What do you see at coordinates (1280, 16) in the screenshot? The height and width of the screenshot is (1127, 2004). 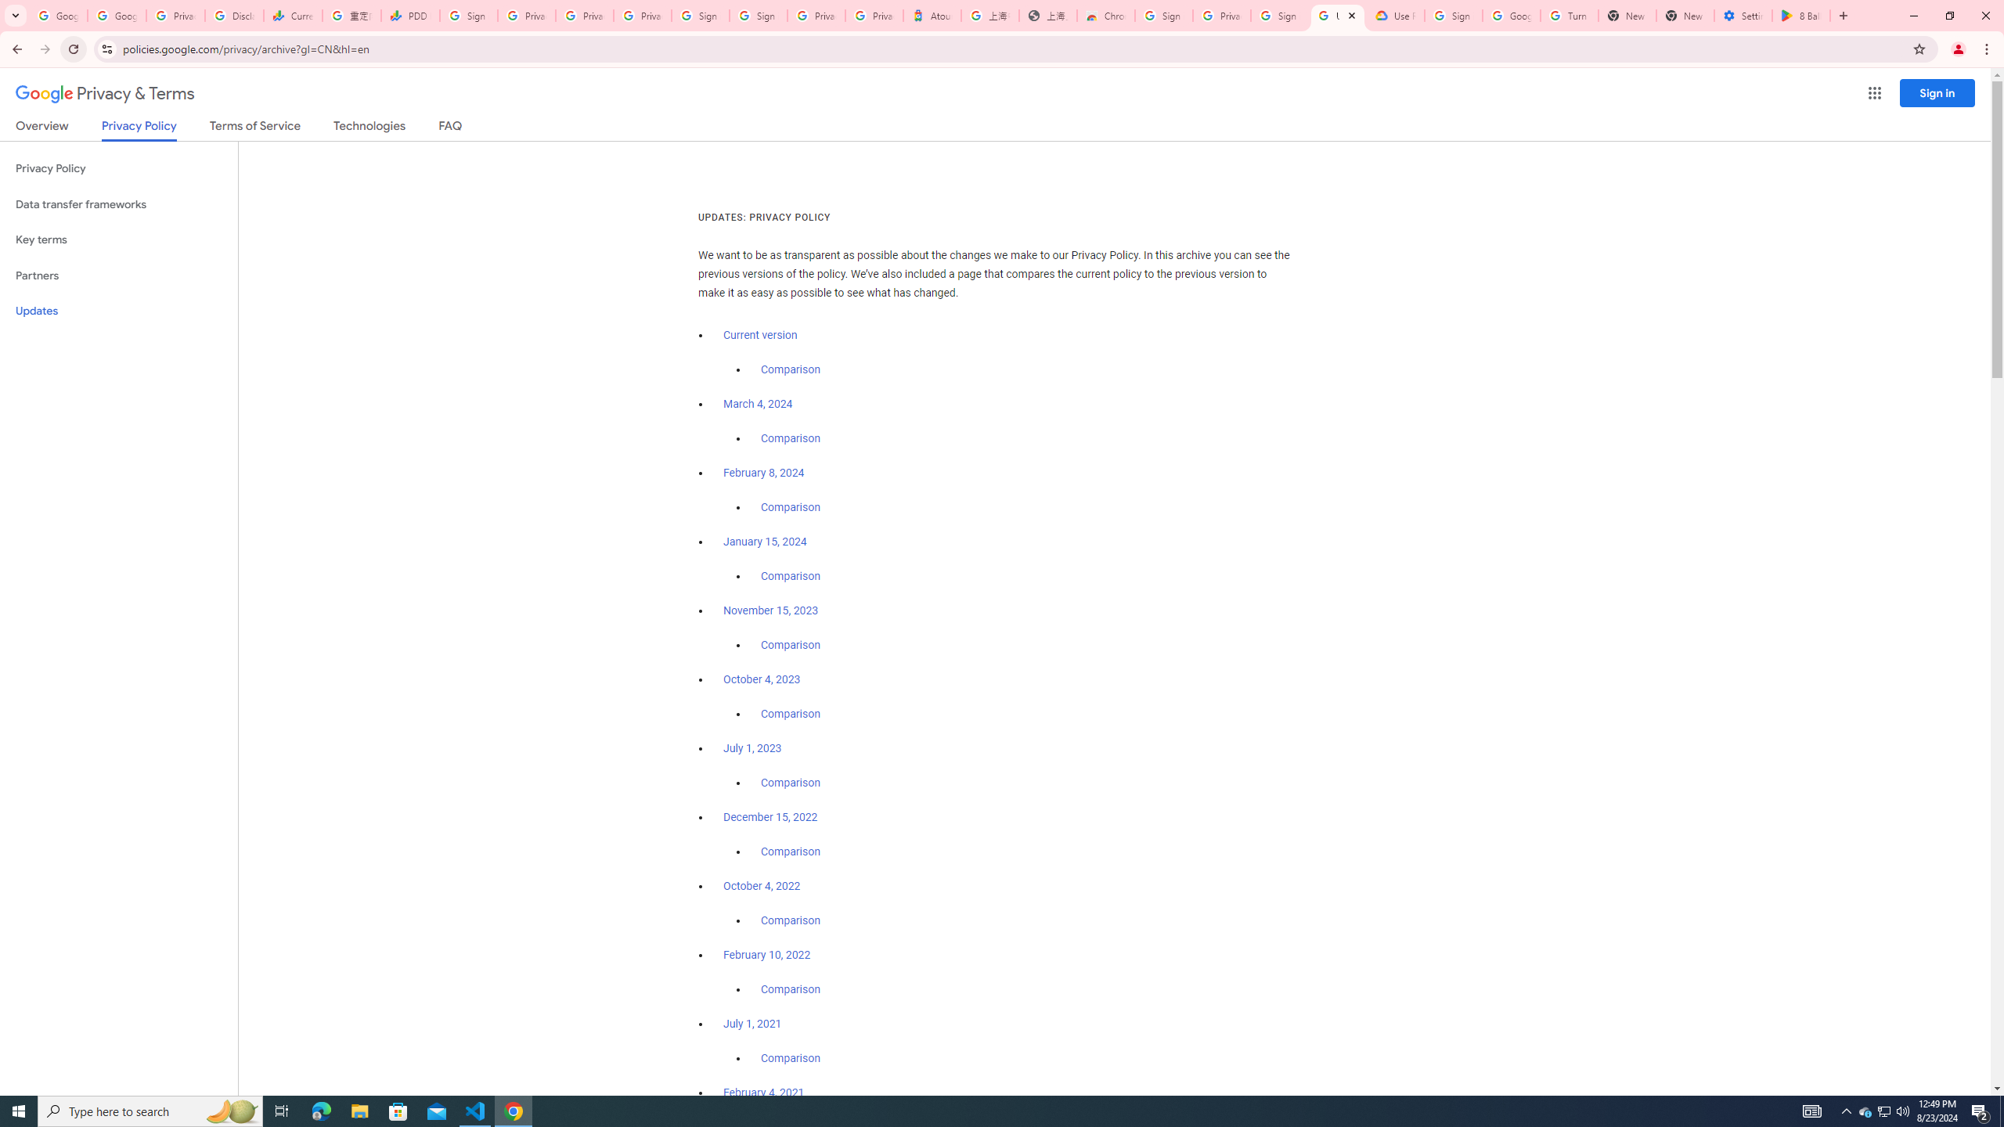 I see `Sign in - Google Accounts` at bounding box center [1280, 16].